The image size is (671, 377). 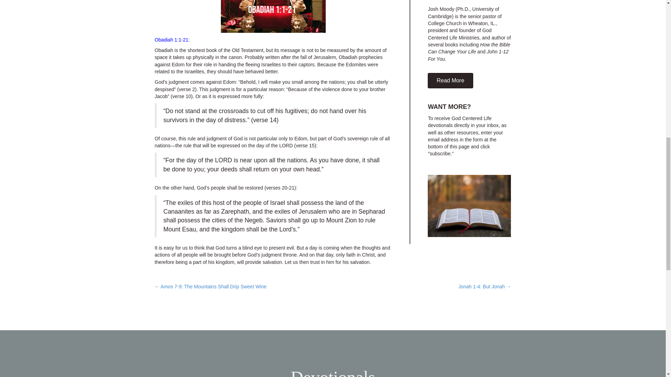 What do you see at coordinates (450, 80) in the screenshot?
I see `Read More` at bounding box center [450, 80].